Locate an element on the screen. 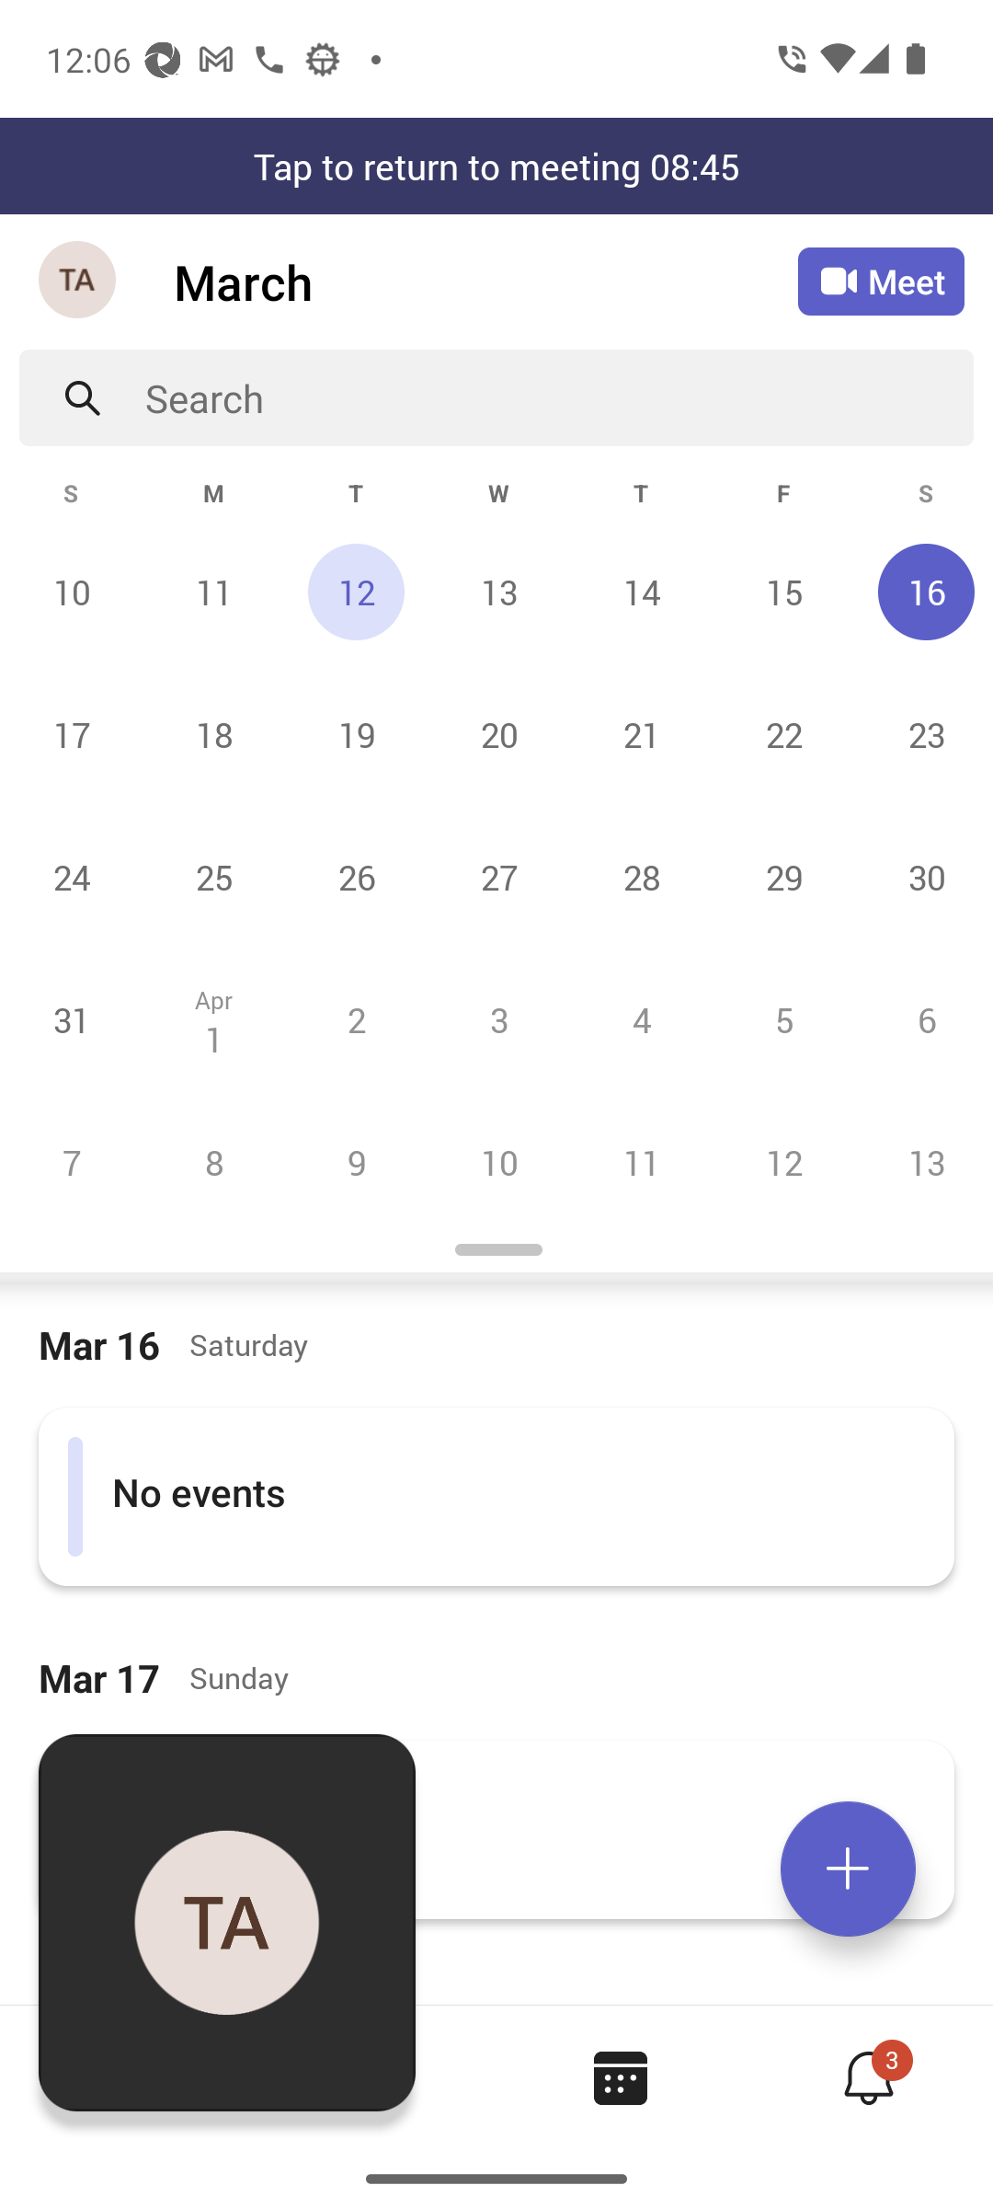 The height and width of the screenshot is (2208, 993). Wednesday, April 10 10 is located at coordinates (498, 1162).